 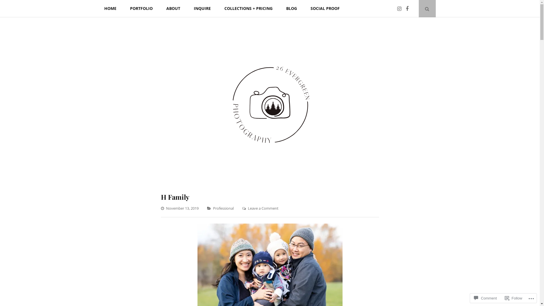 What do you see at coordinates (485, 298) in the screenshot?
I see `Comment` at bounding box center [485, 298].